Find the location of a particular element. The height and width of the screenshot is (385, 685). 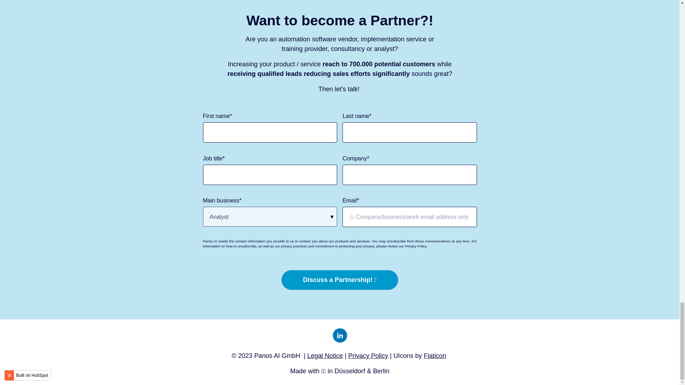

Legal Notice is located at coordinates (325, 356).